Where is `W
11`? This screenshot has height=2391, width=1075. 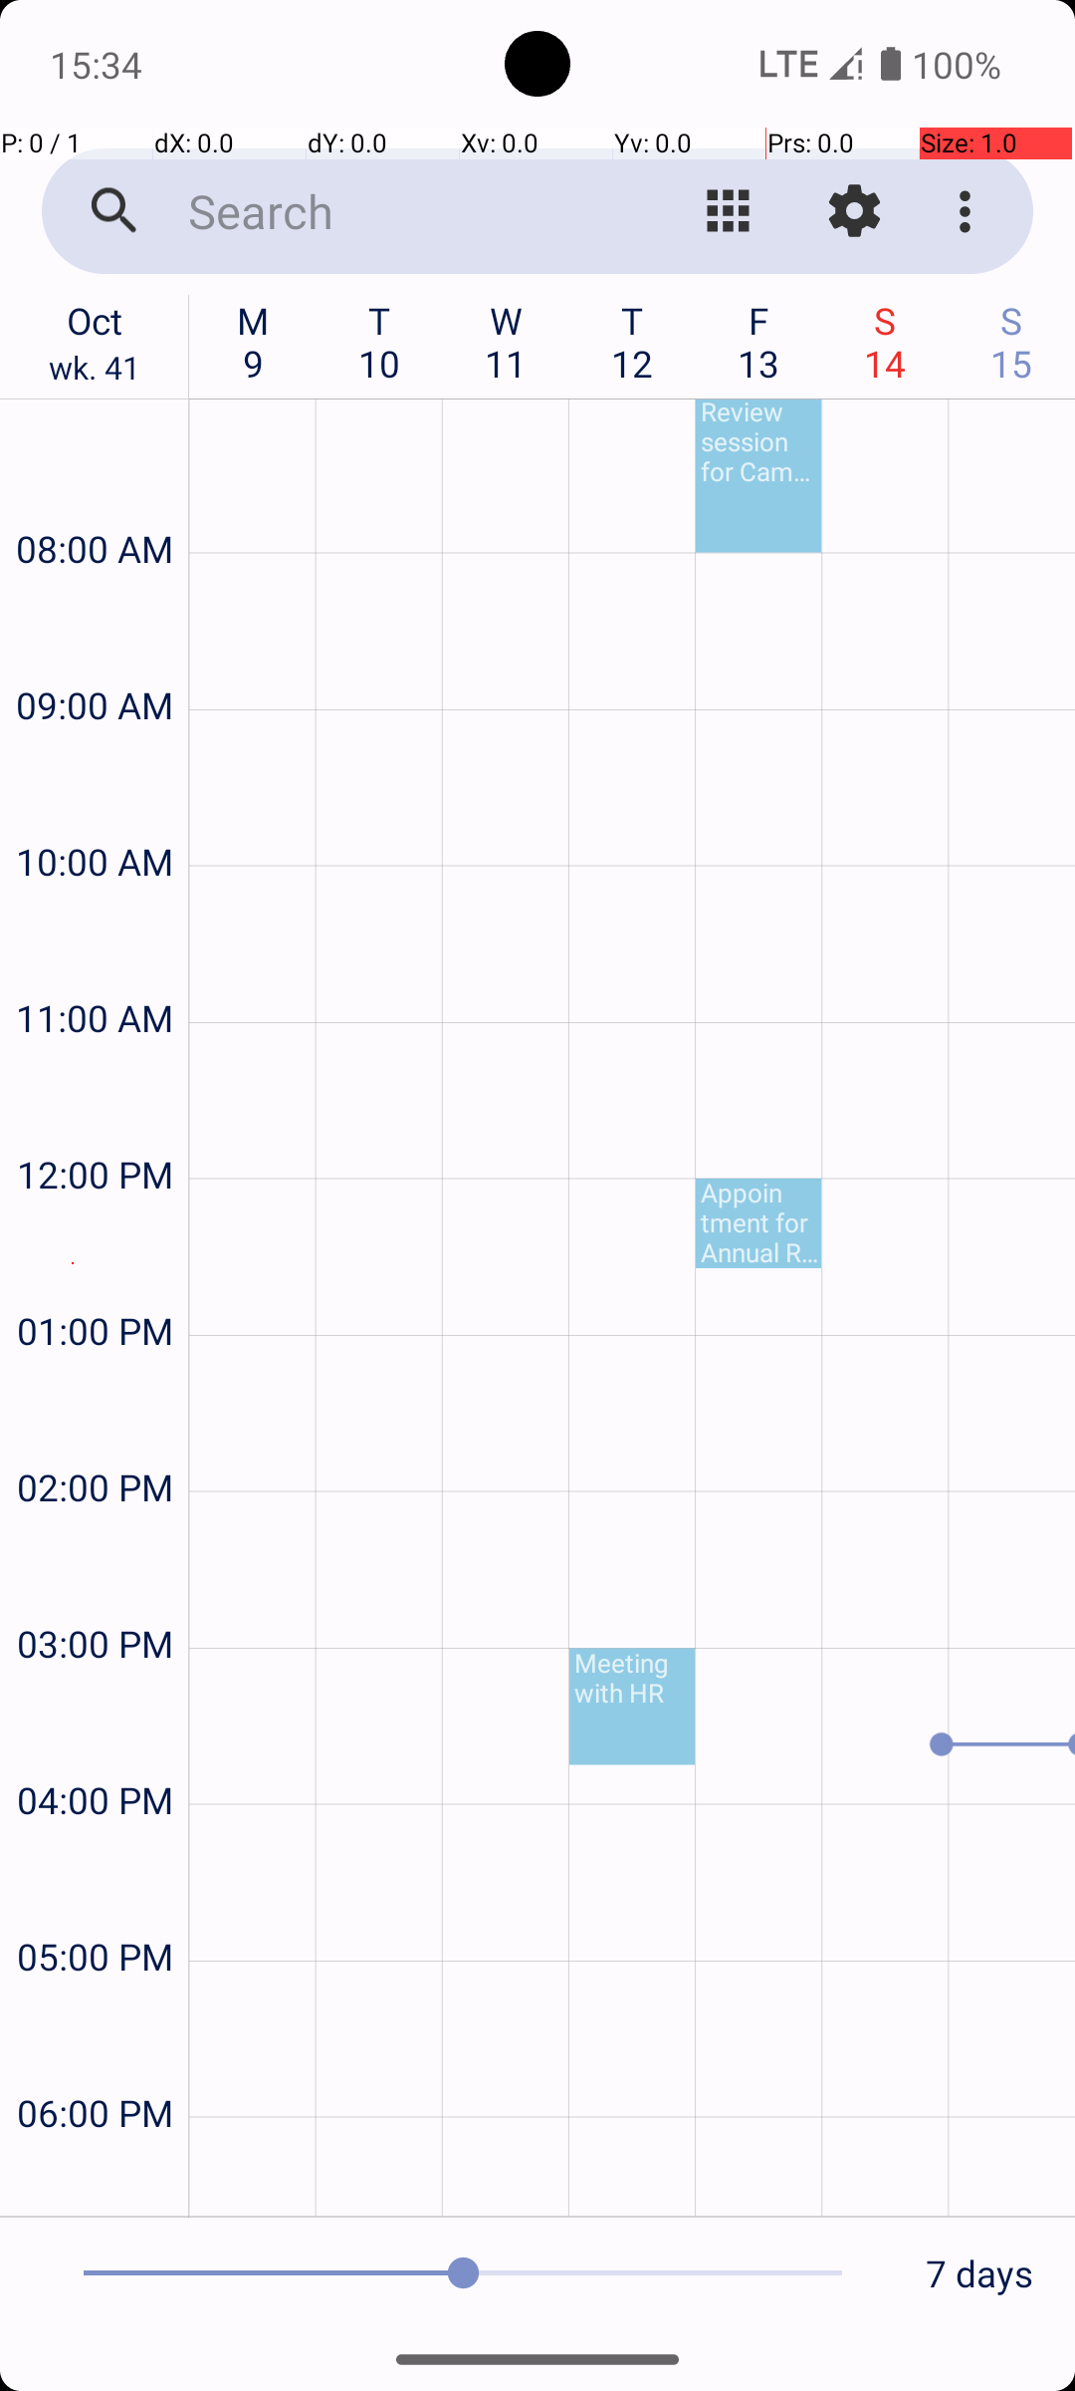
W
11 is located at coordinates (506, 342).